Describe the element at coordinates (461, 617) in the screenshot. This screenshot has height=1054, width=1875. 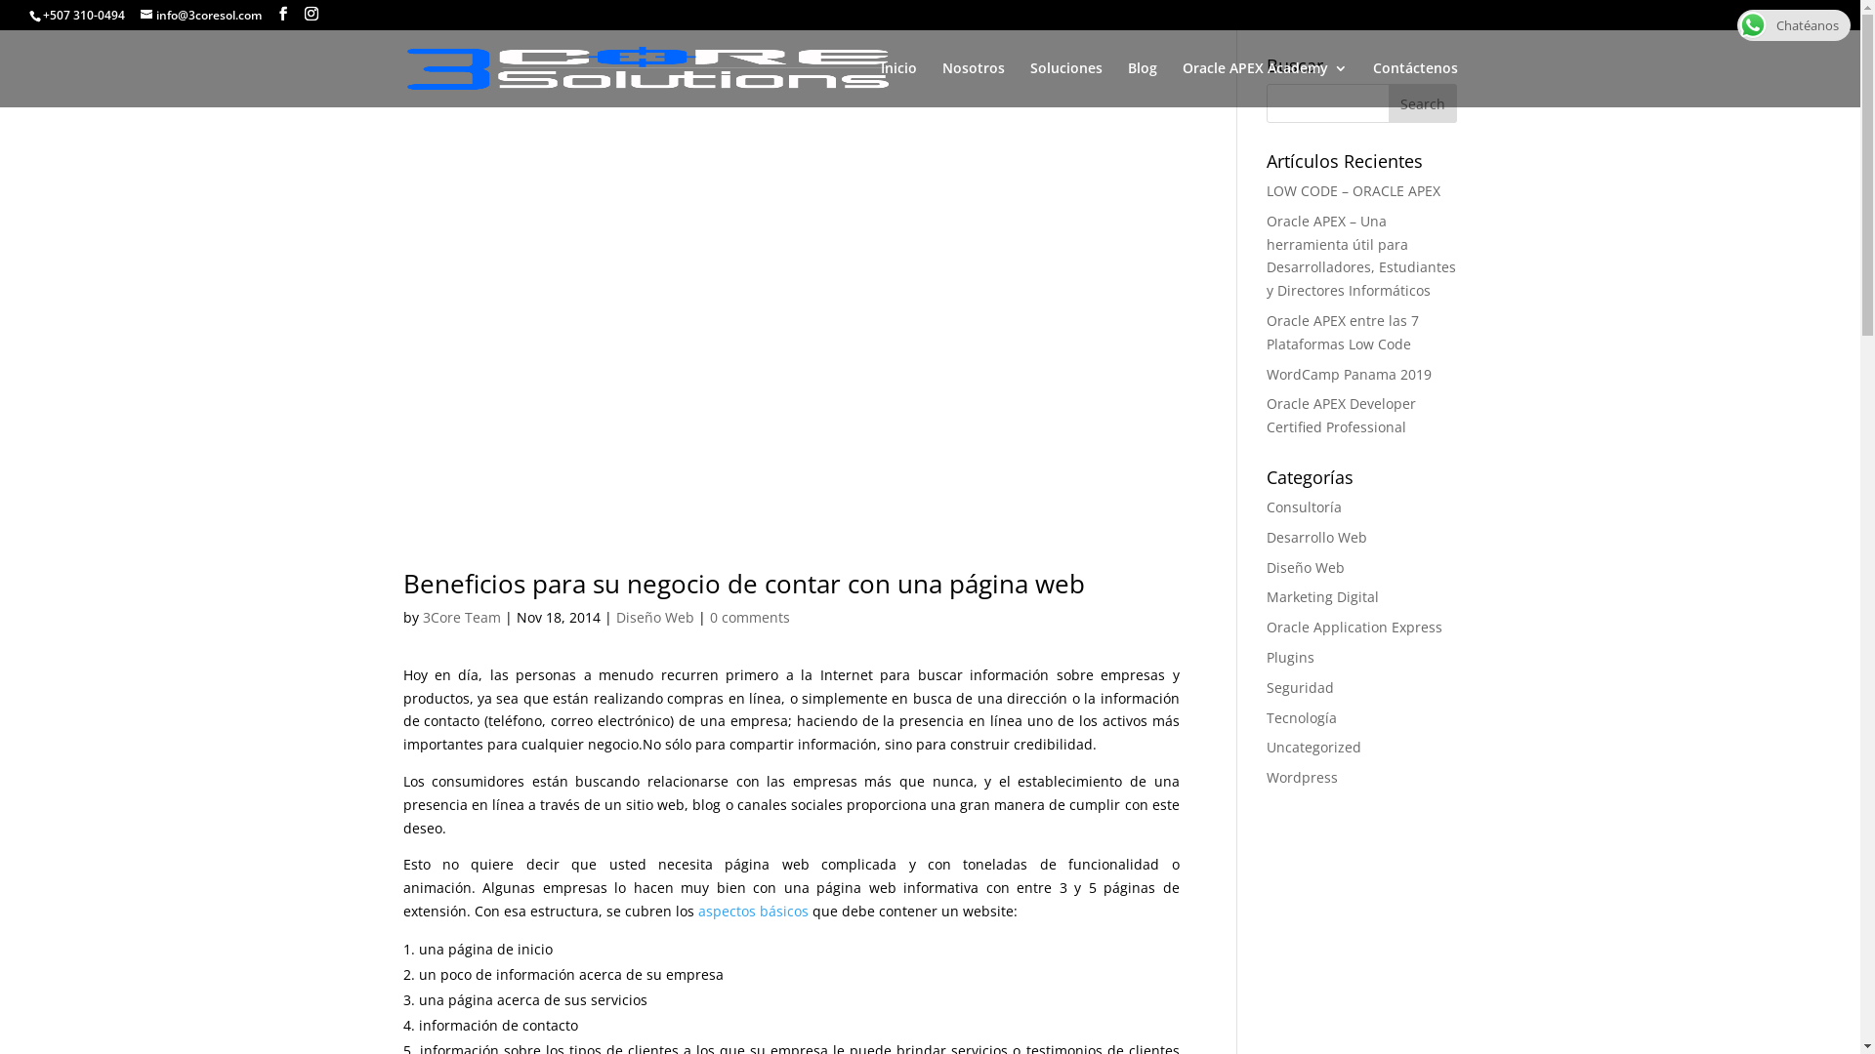
I see `3Core Team` at that location.